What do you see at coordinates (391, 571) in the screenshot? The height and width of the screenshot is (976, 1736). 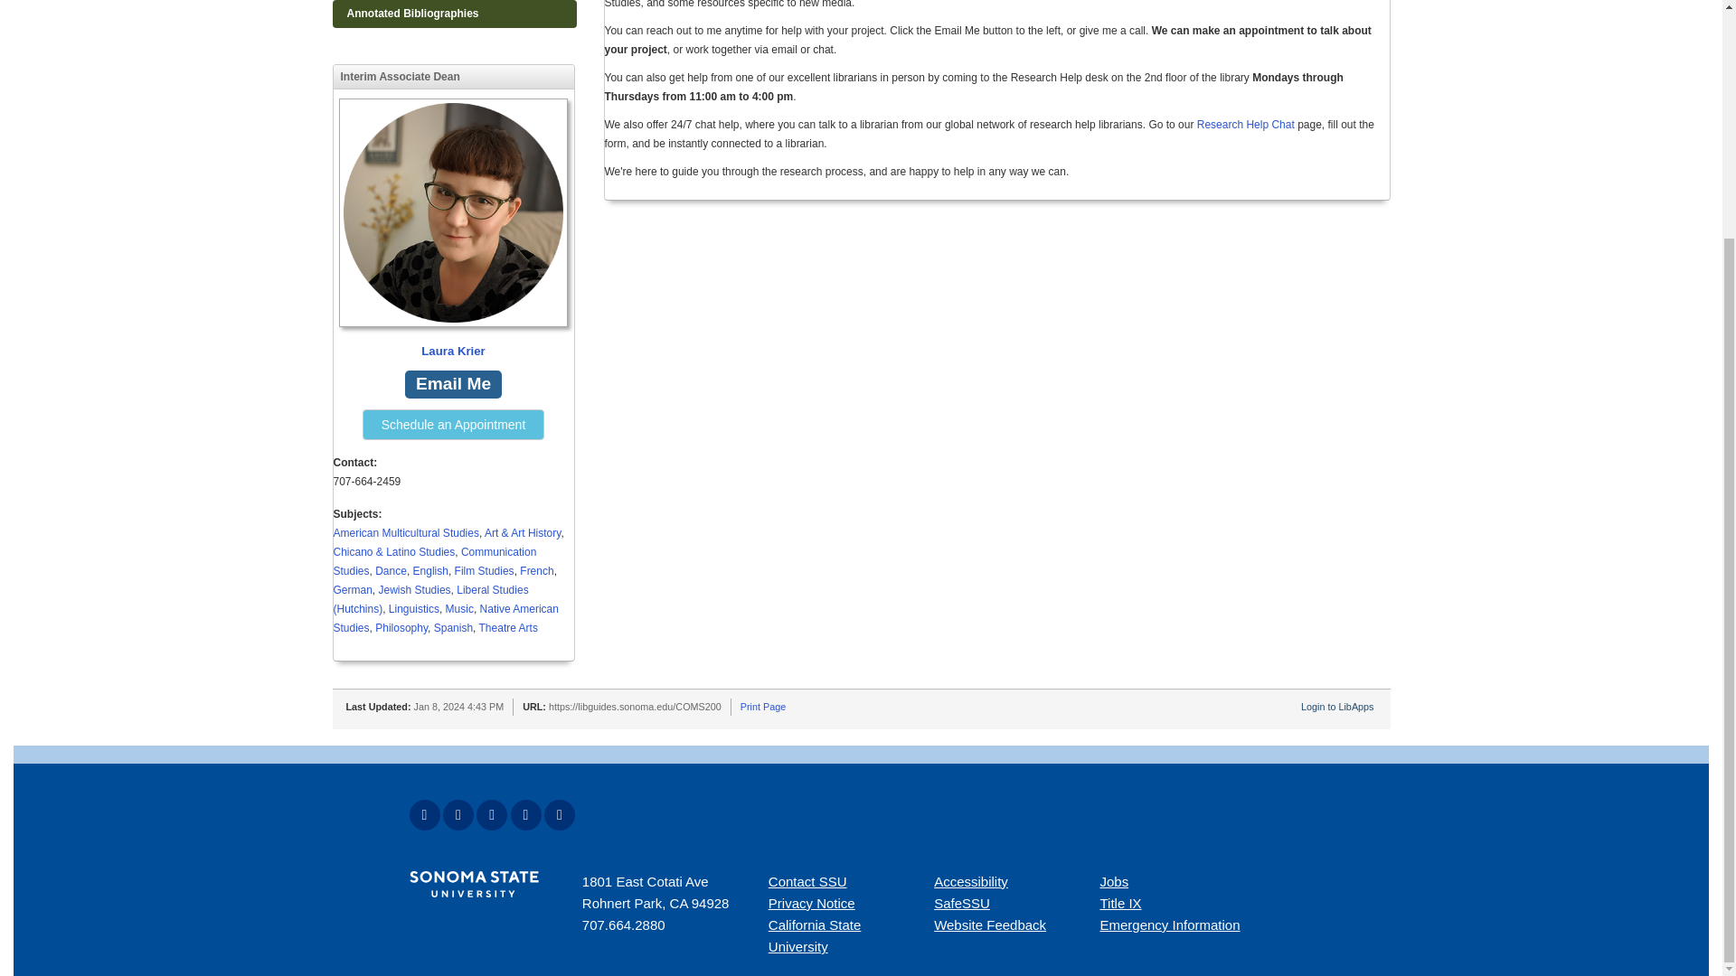 I see `Dance` at bounding box center [391, 571].